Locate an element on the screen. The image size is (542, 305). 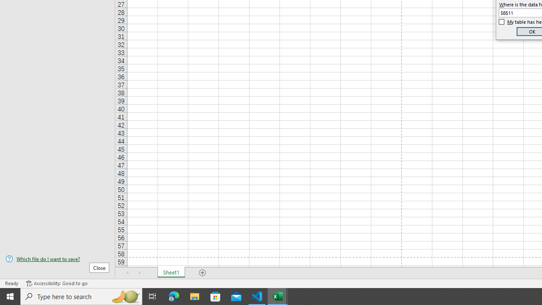
Close is located at coordinates (99, 267).